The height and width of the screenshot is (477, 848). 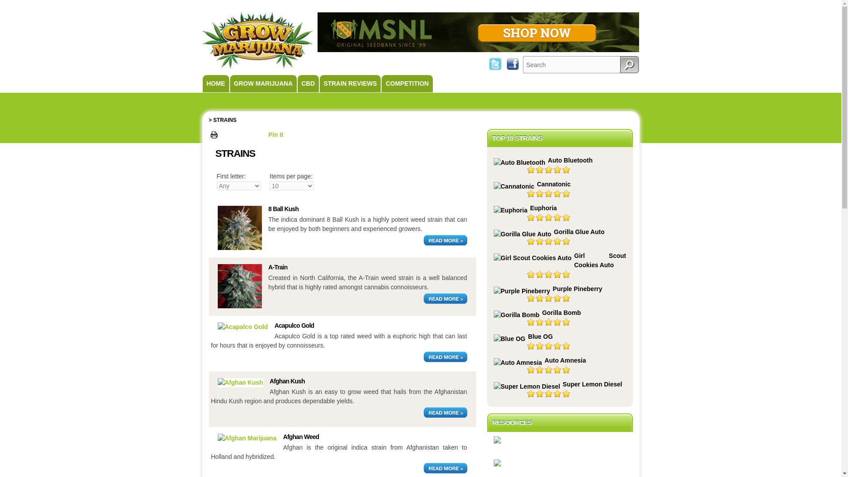 What do you see at coordinates (239, 306) in the screenshot?
I see `A-Train` at bounding box center [239, 306].